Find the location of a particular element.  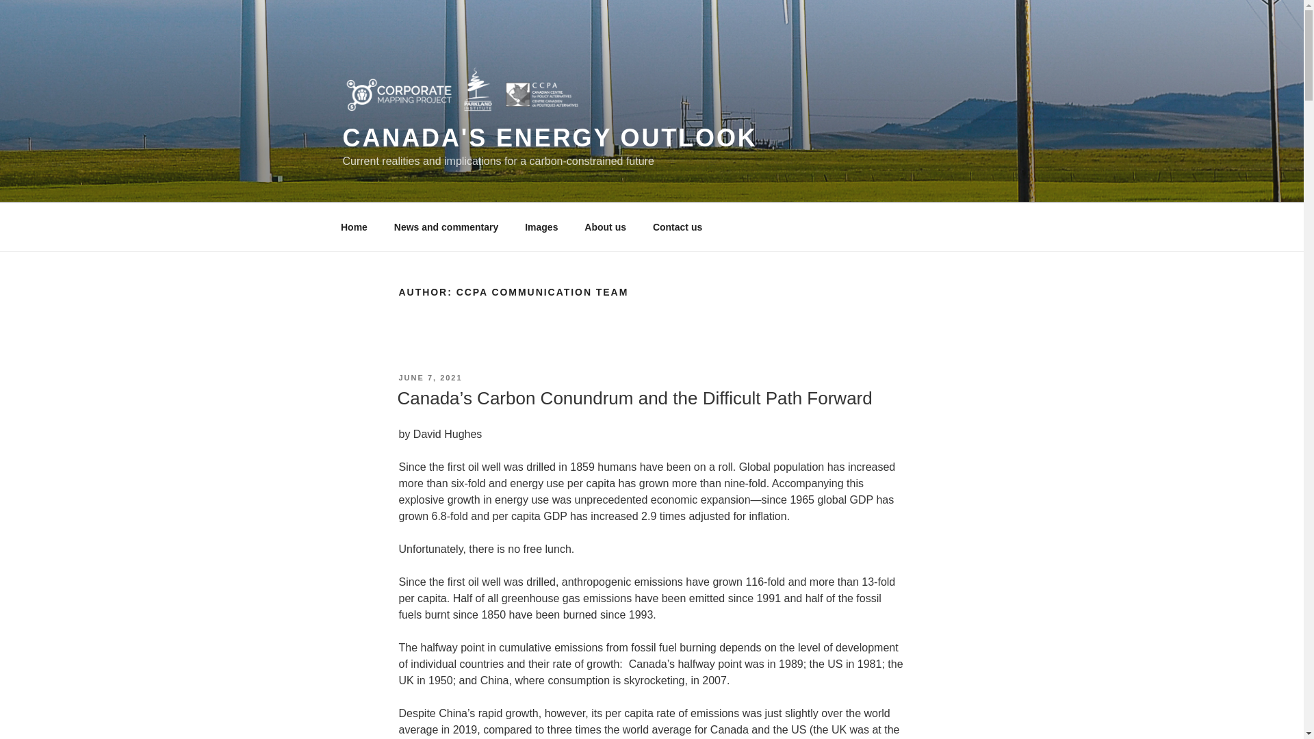

Contact us is located at coordinates (677, 227).